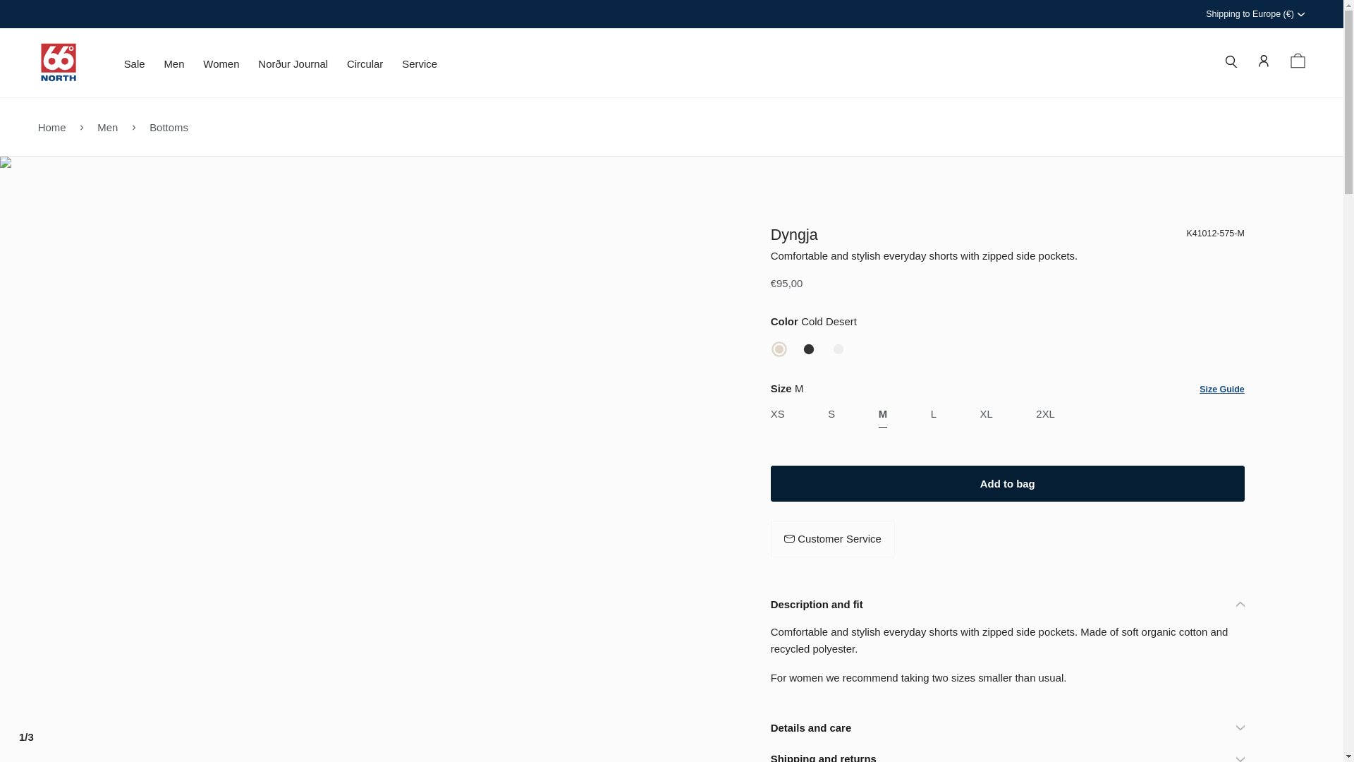 This screenshot has width=1354, height=762. I want to click on Customer Service, so click(832, 538).